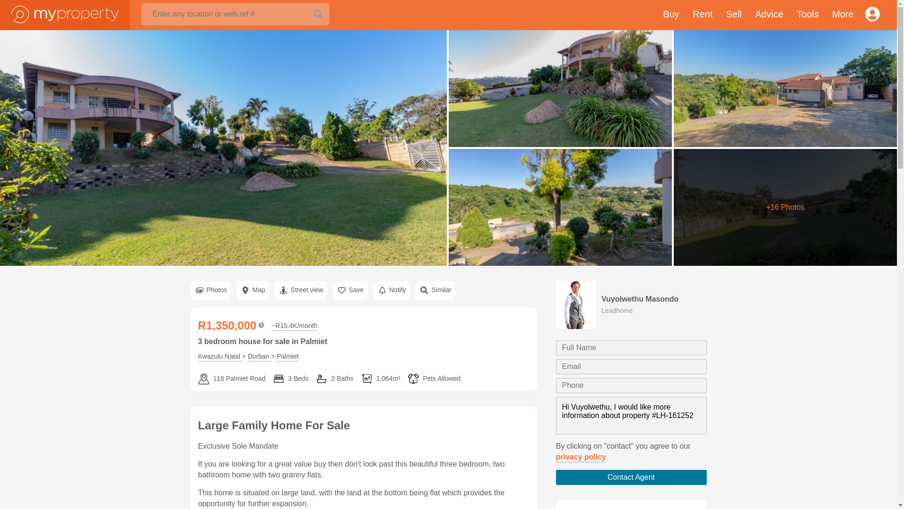  What do you see at coordinates (65, 13) in the screenshot?
I see `Houses and Properties for sale and rent in South Africa` at bounding box center [65, 13].